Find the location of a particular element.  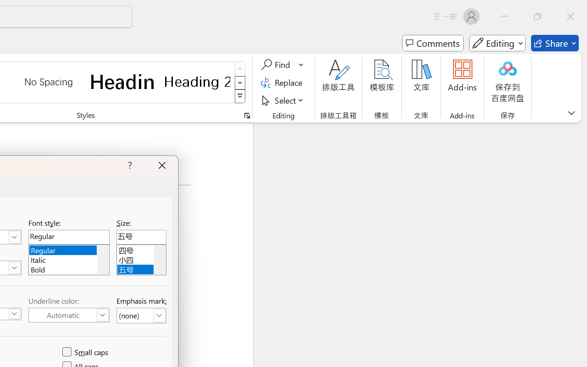

Styles... is located at coordinates (247, 116).